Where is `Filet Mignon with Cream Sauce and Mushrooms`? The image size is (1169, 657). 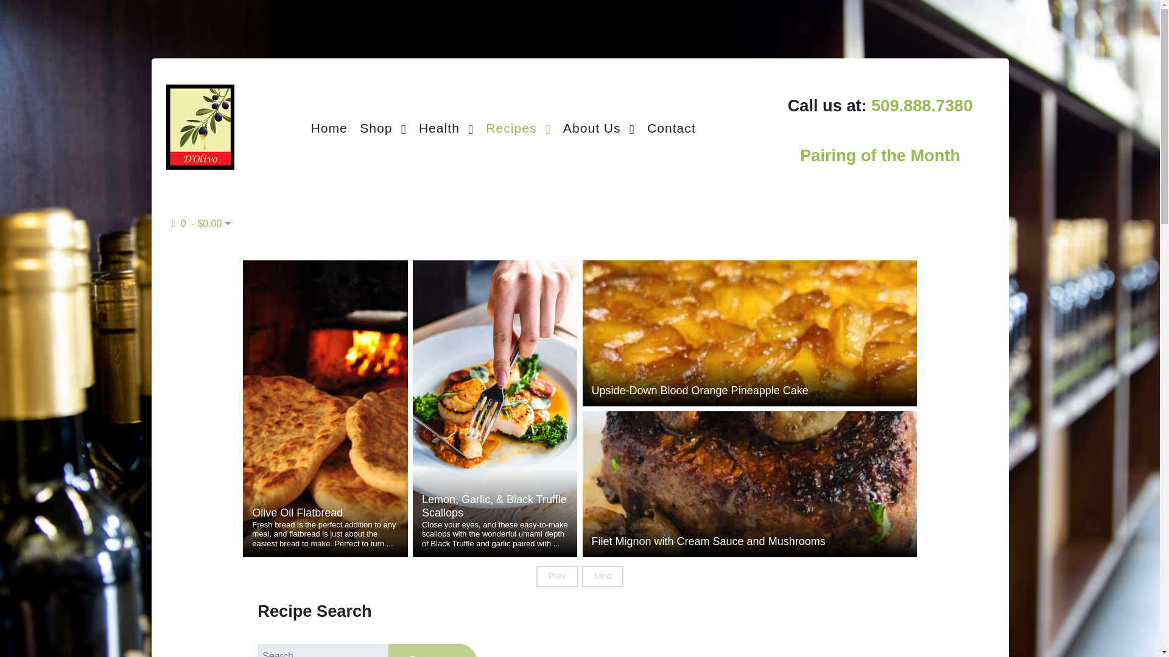 Filet Mignon with Cream Sauce and Mushrooms is located at coordinates (749, 541).